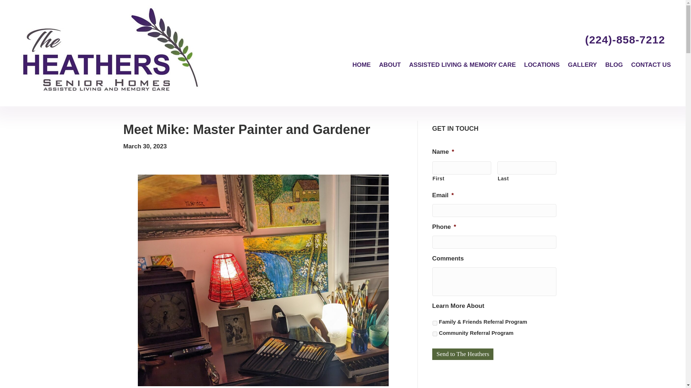 The width and height of the screenshot is (691, 388). Describe the element at coordinates (582, 65) in the screenshot. I see `GALLERY` at that location.